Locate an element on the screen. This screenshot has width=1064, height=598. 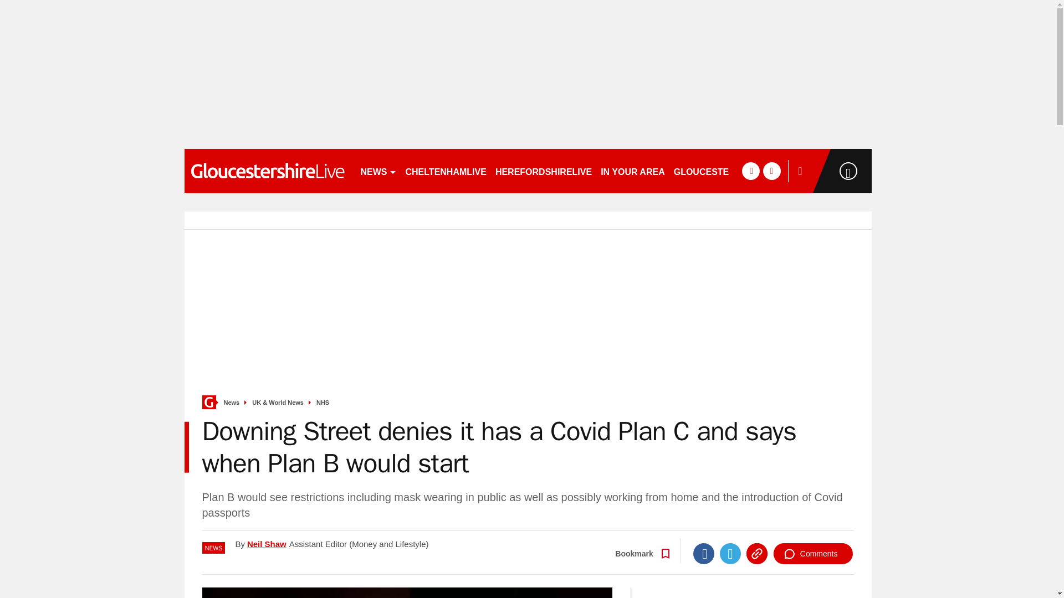
Facebook is located at coordinates (704, 554).